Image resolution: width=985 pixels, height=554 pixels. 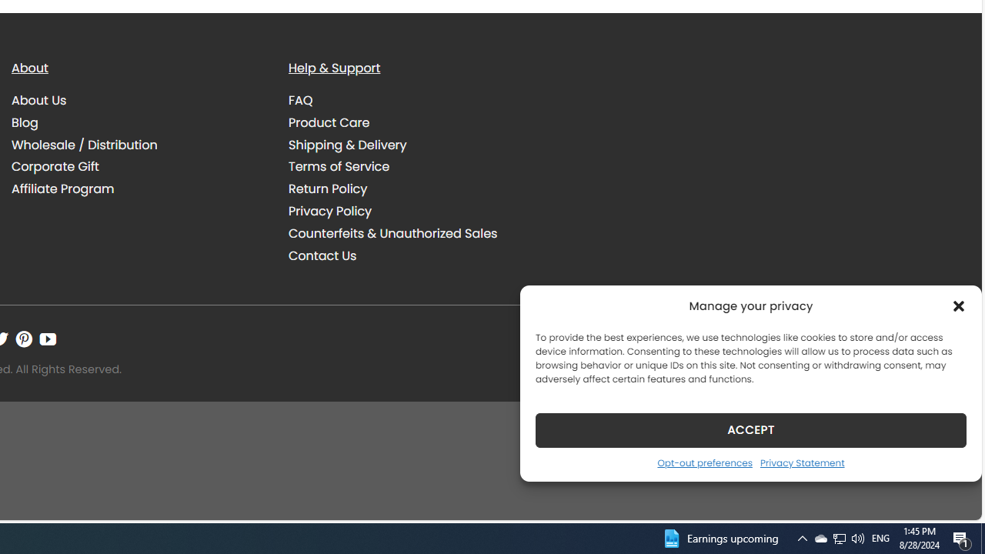 I want to click on Wholesale / Distribution, so click(x=139, y=145).